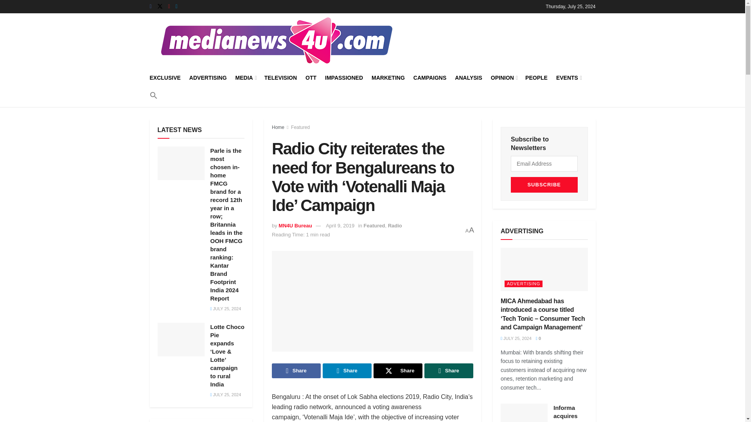  I want to click on EVENTS, so click(568, 77).